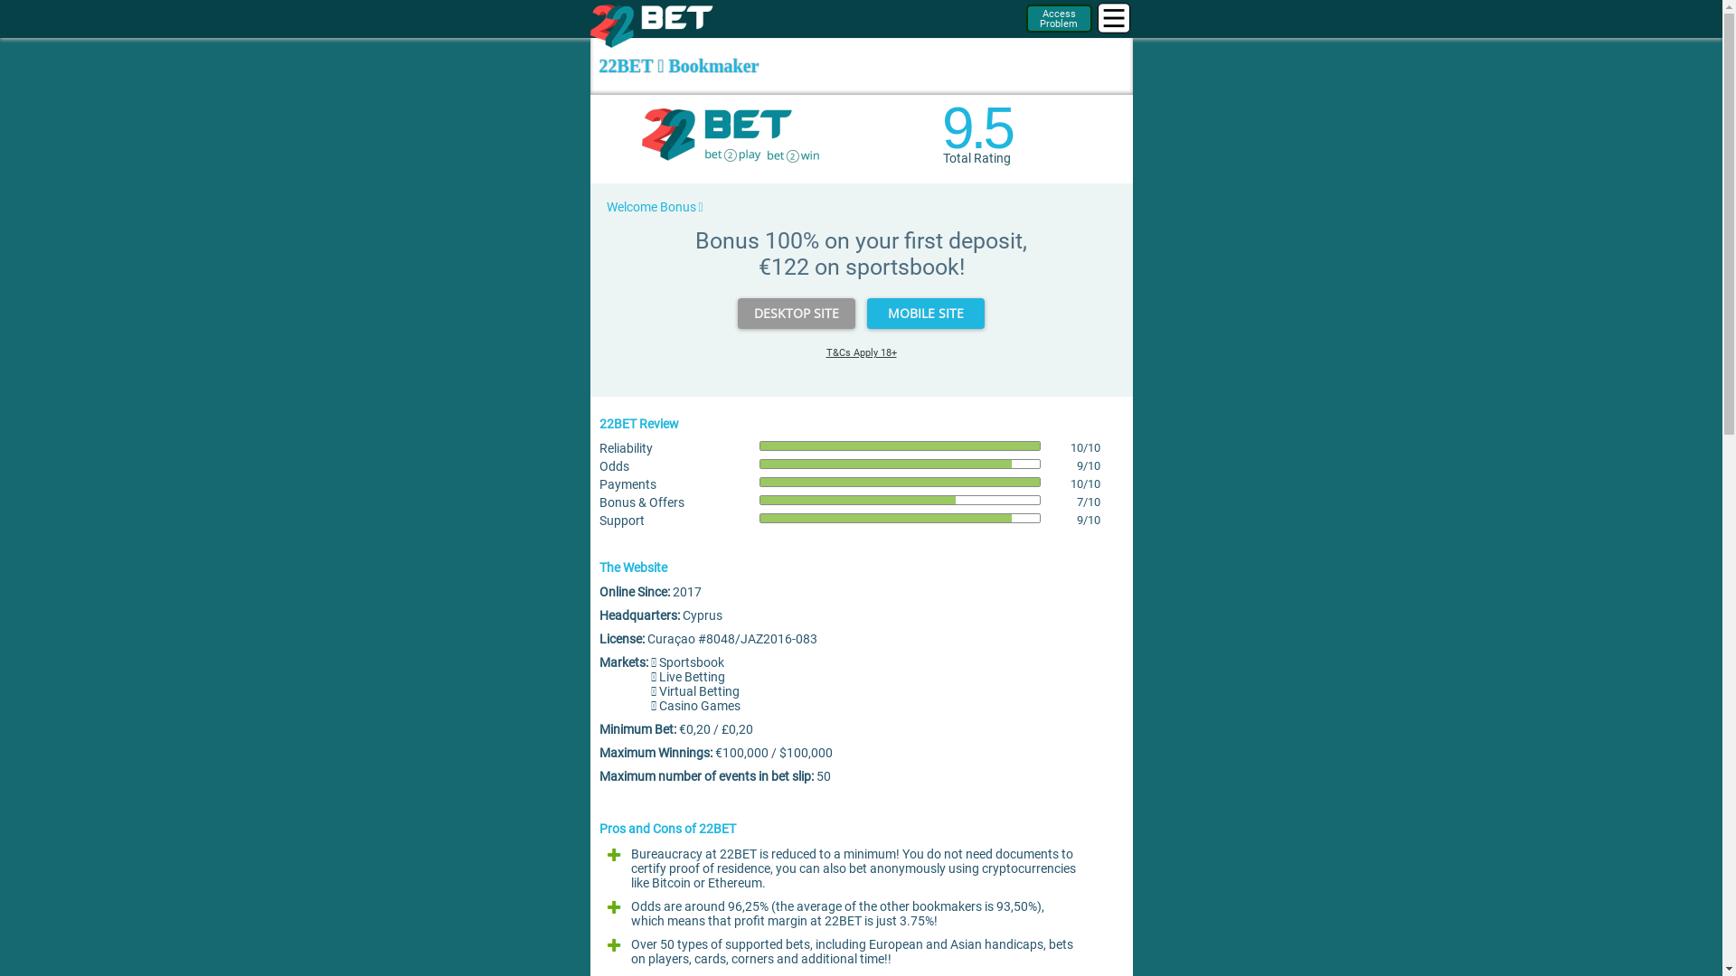 The height and width of the screenshot is (976, 1736). Describe the element at coordinates (1059, 18) in the screenshot. I see `Access Problem` at that location.